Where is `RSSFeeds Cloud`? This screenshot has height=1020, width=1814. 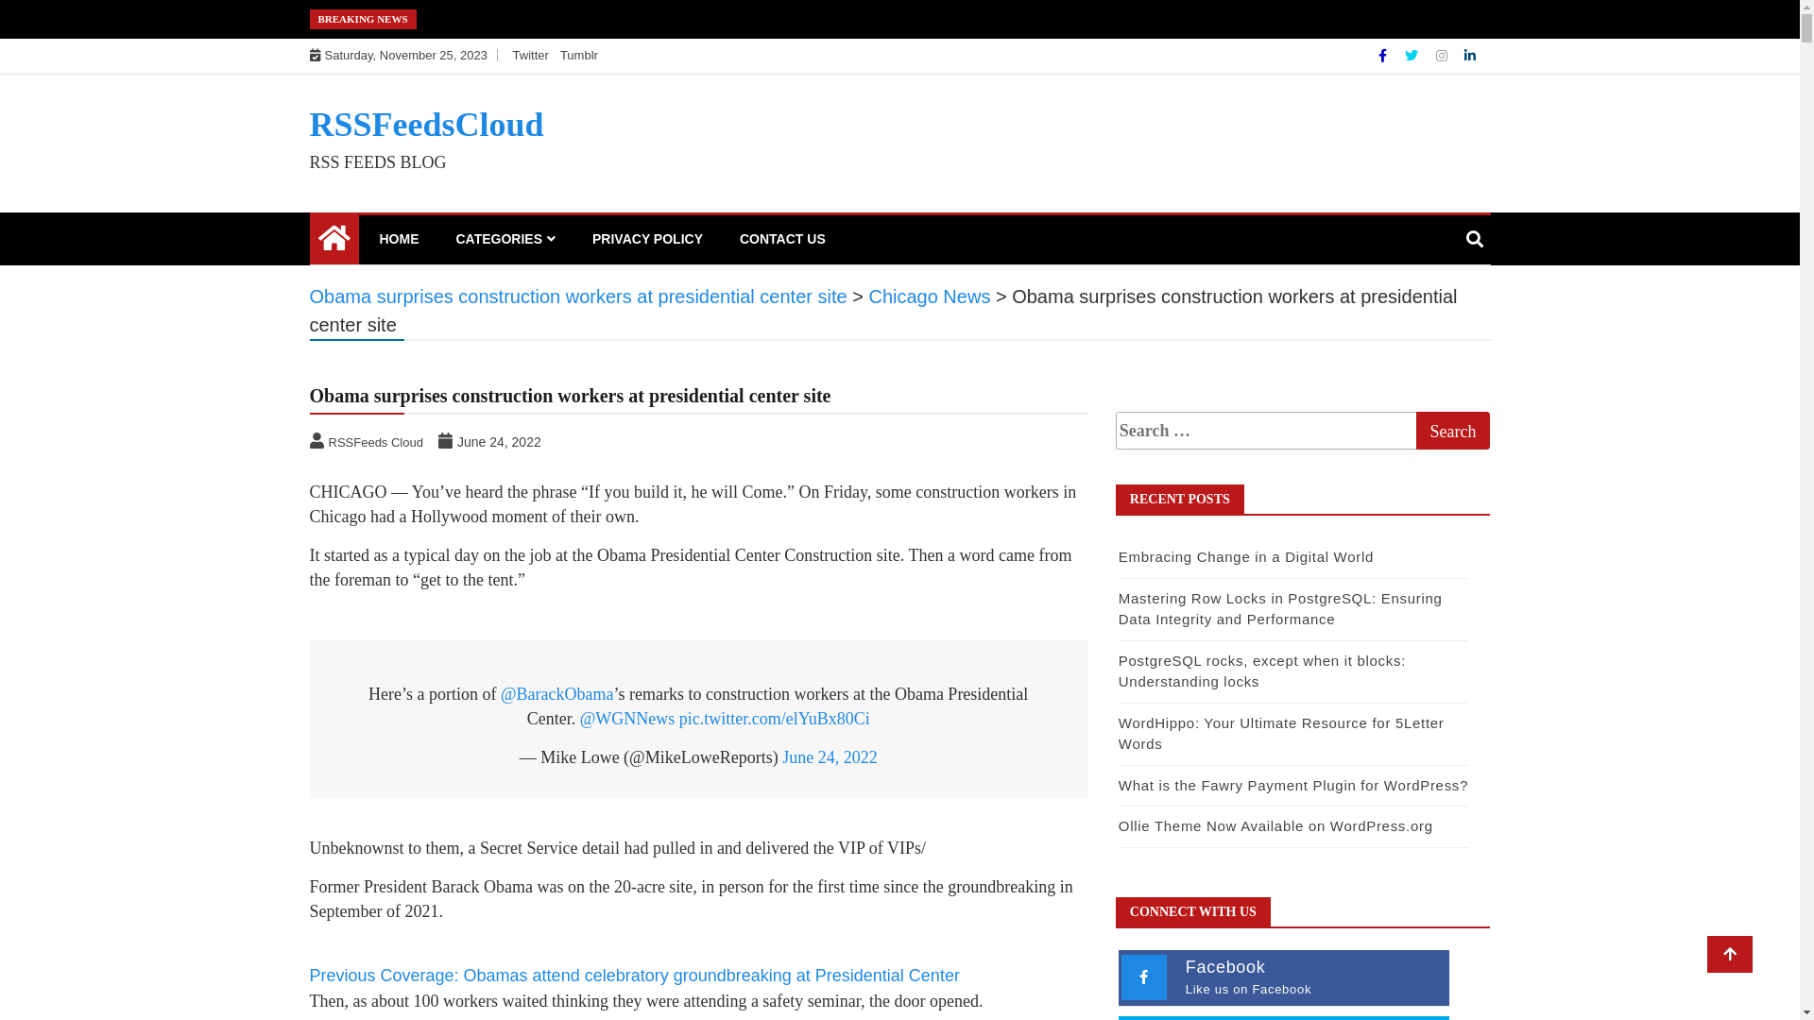
RSSFeeds Cloud is located at coordinates (368, 442).